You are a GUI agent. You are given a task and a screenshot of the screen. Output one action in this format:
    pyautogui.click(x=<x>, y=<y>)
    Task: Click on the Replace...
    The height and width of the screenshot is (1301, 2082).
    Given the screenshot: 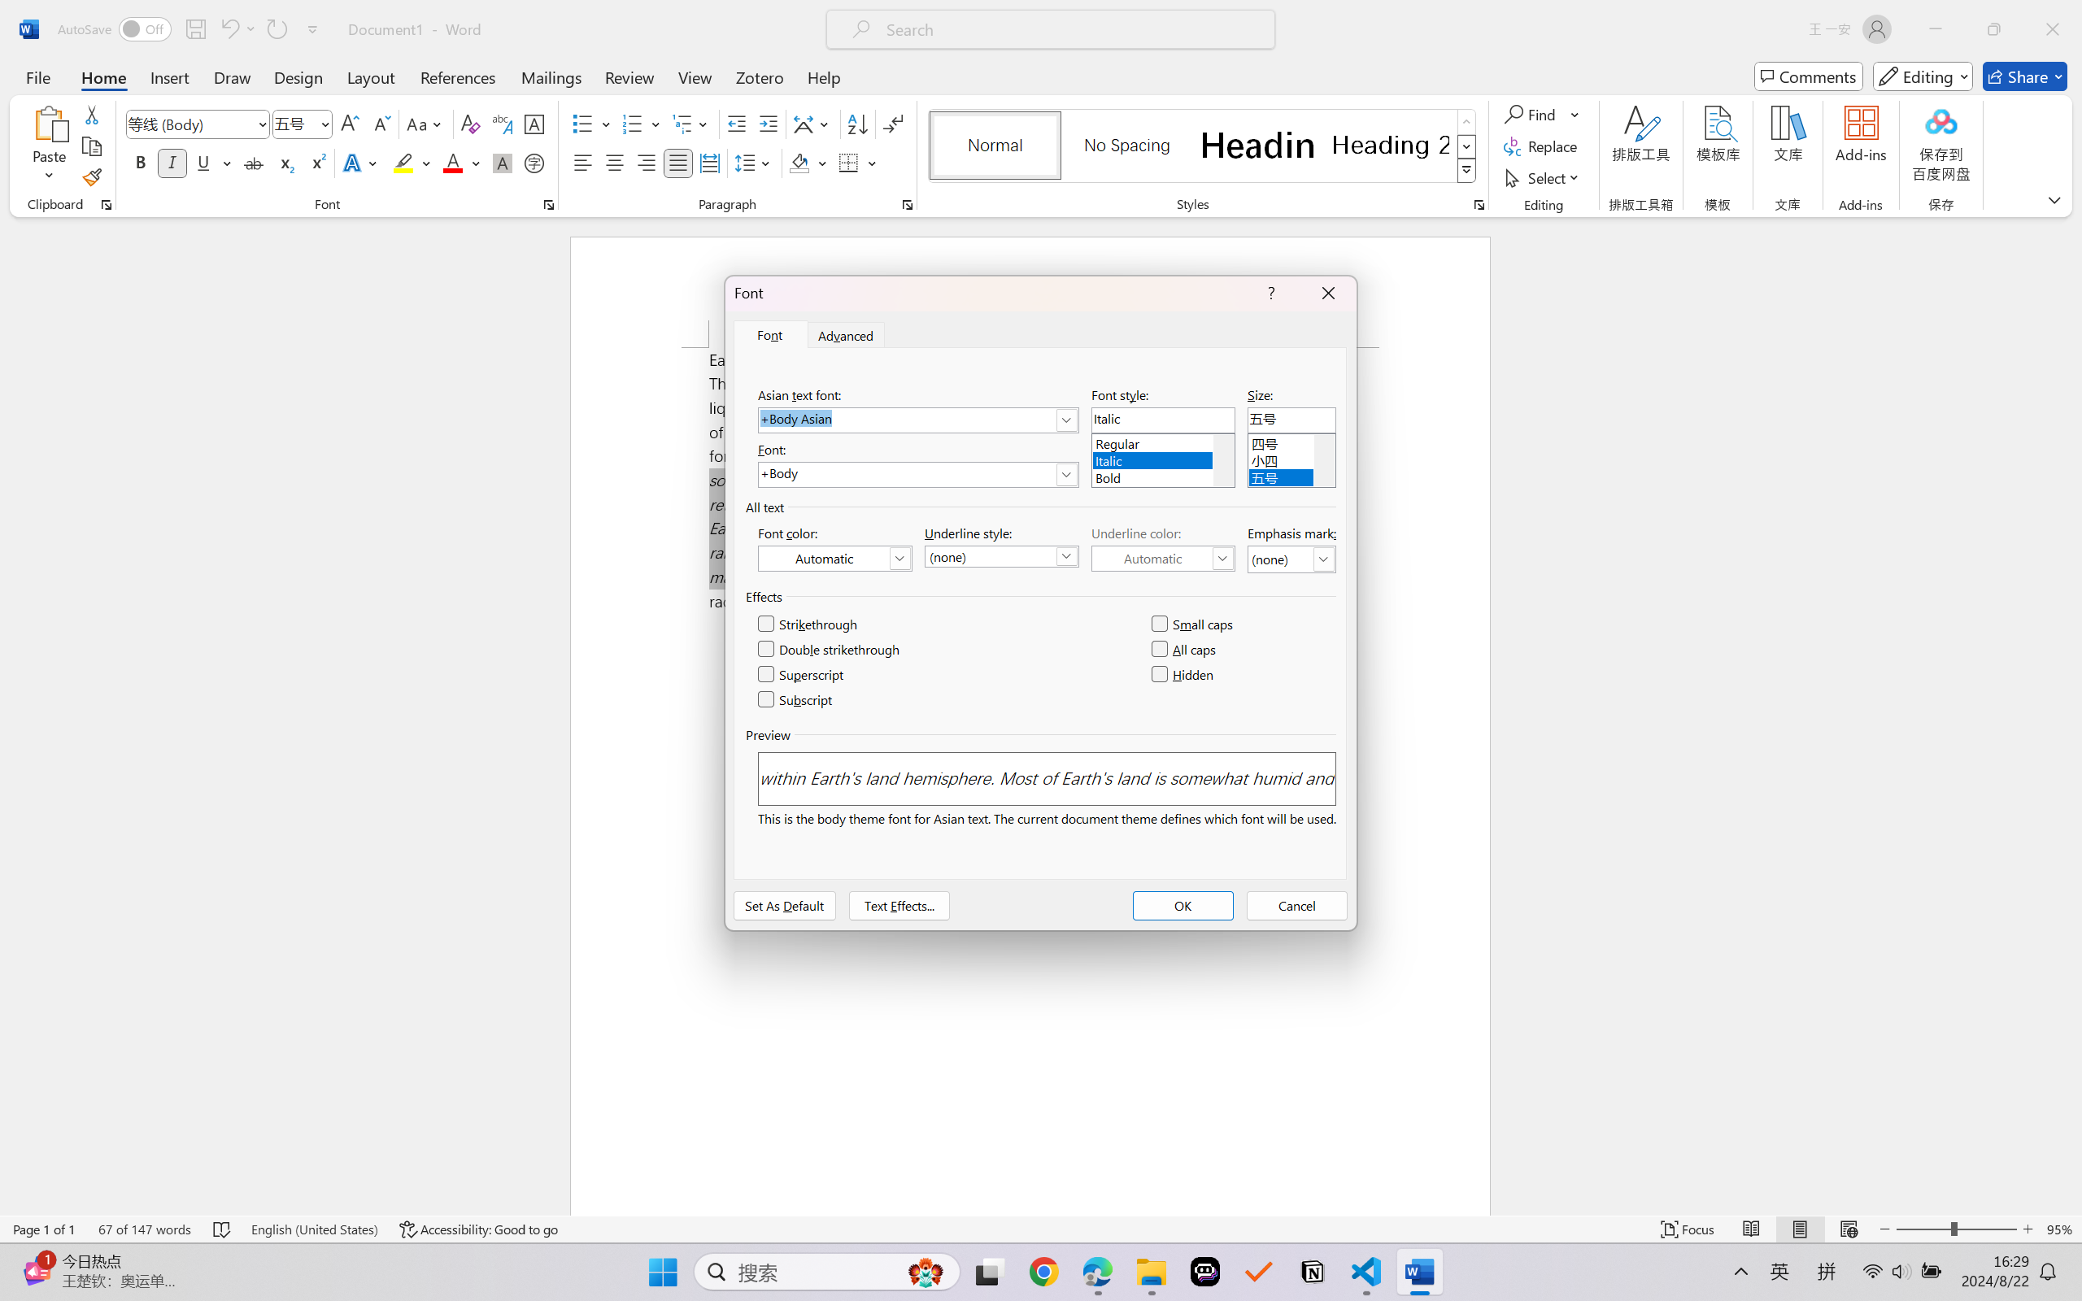 What is the action you would take?
    pyautogui.click(x=1542, y=146)
    